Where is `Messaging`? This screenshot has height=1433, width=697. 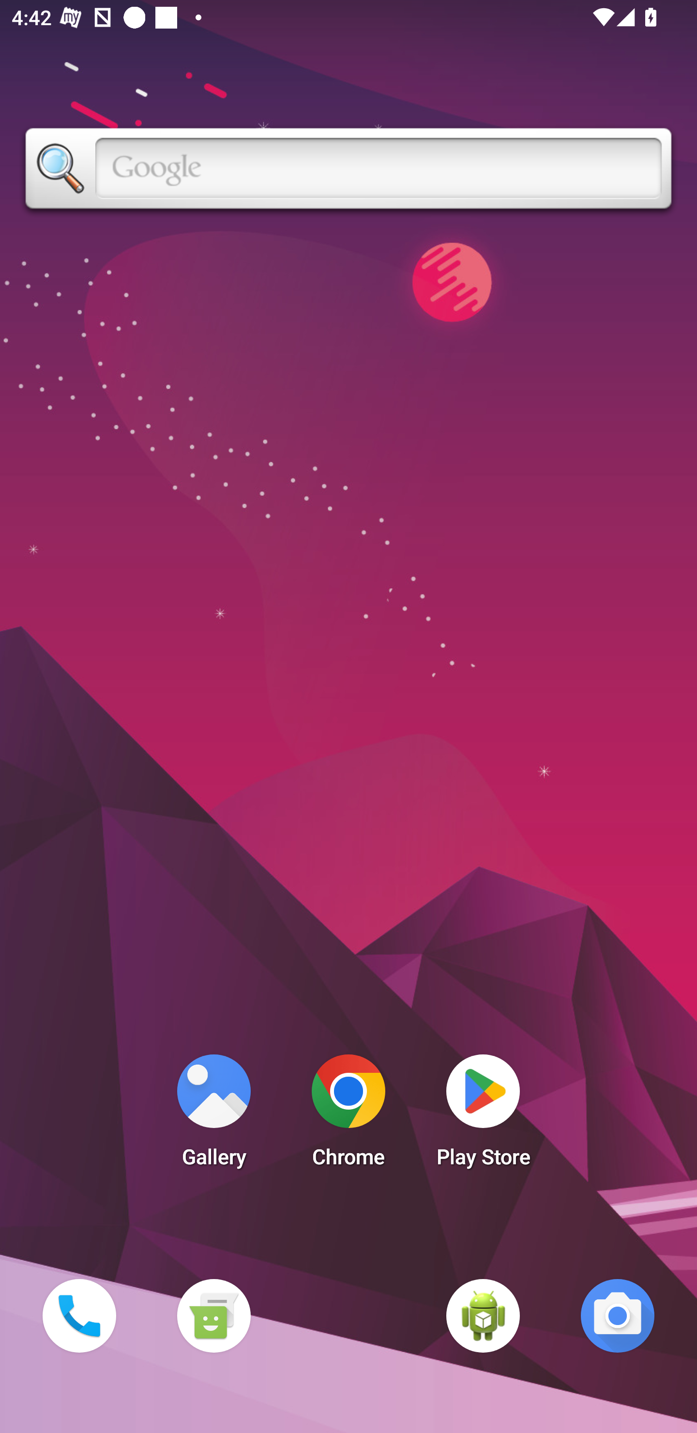 Messaging is located at coordinates (213, 1315).